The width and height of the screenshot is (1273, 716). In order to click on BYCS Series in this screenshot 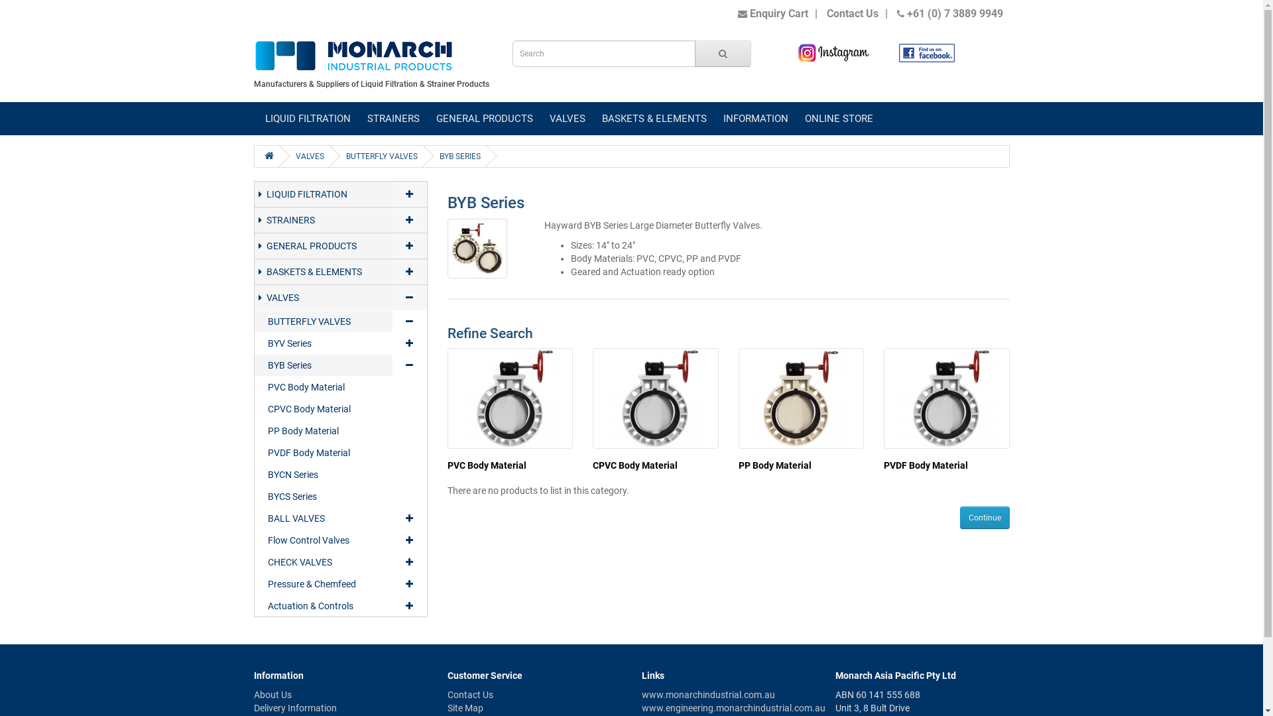, I will do `click(341, 497)`.